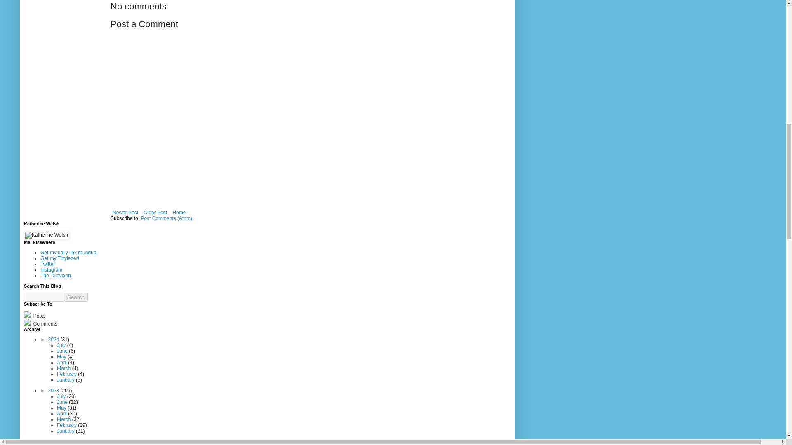 The width and height of the screenshot is (792, 445). What do you see at coordinates (125, 213) in the screenshot?
I see `Newer Post` at bounding box center [125, 213].